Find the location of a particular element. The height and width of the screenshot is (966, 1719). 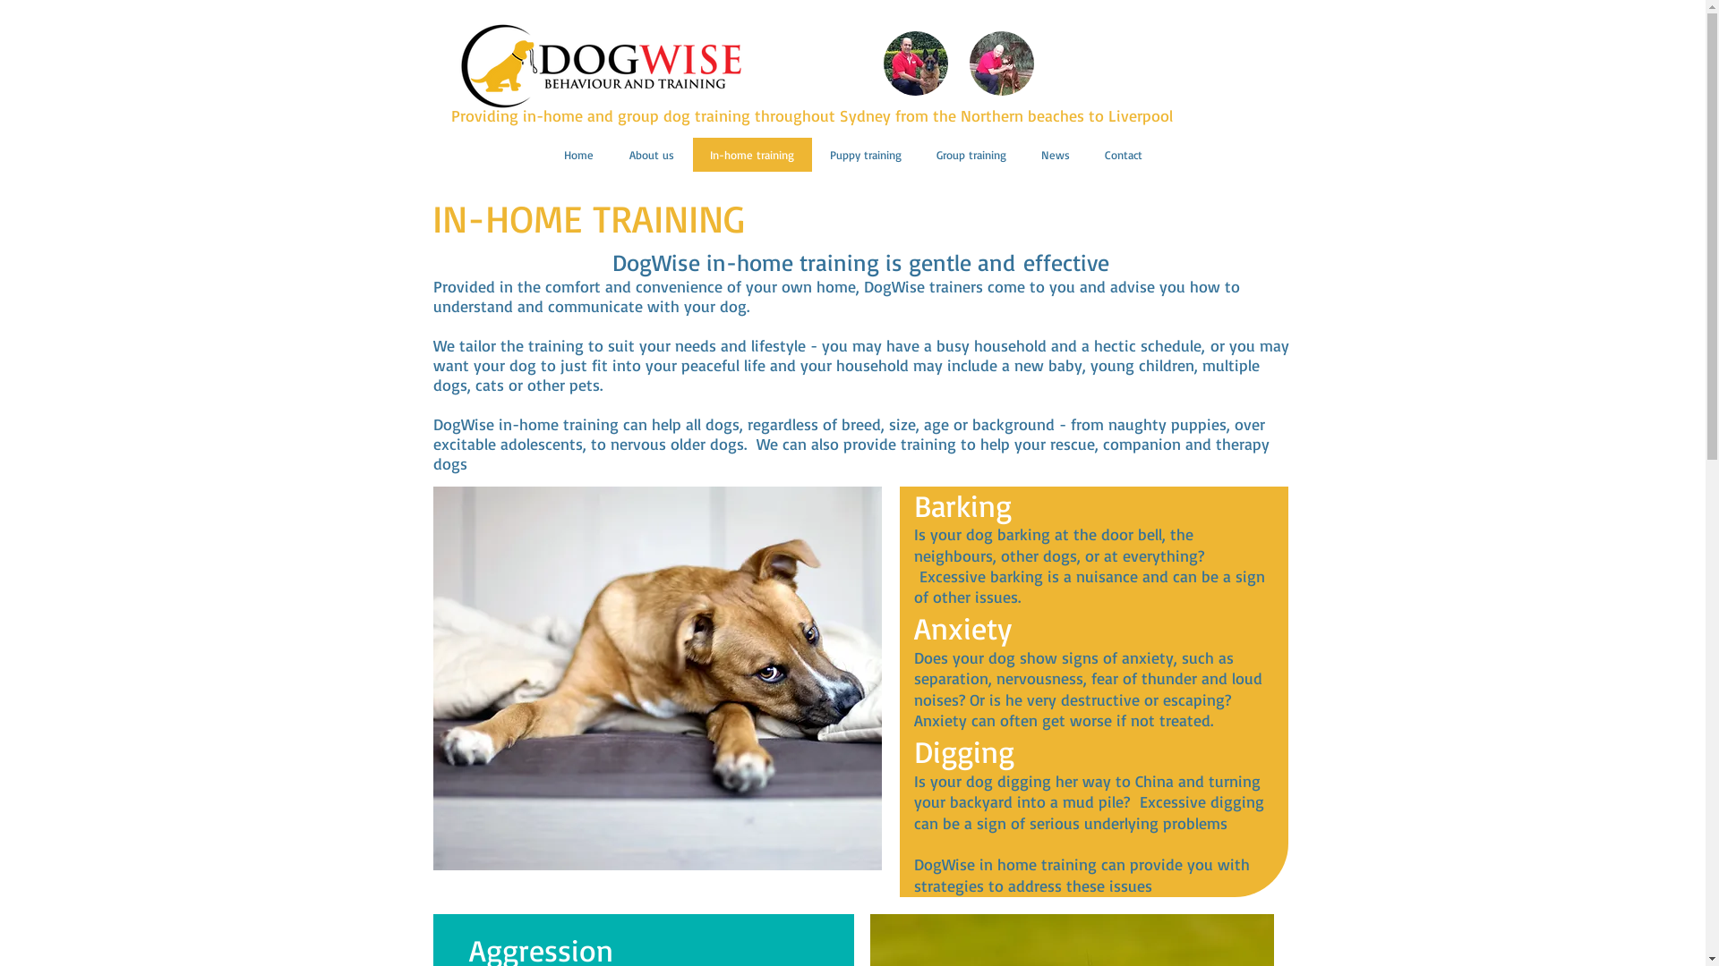

In-home training is located at coordinates (751, 156).